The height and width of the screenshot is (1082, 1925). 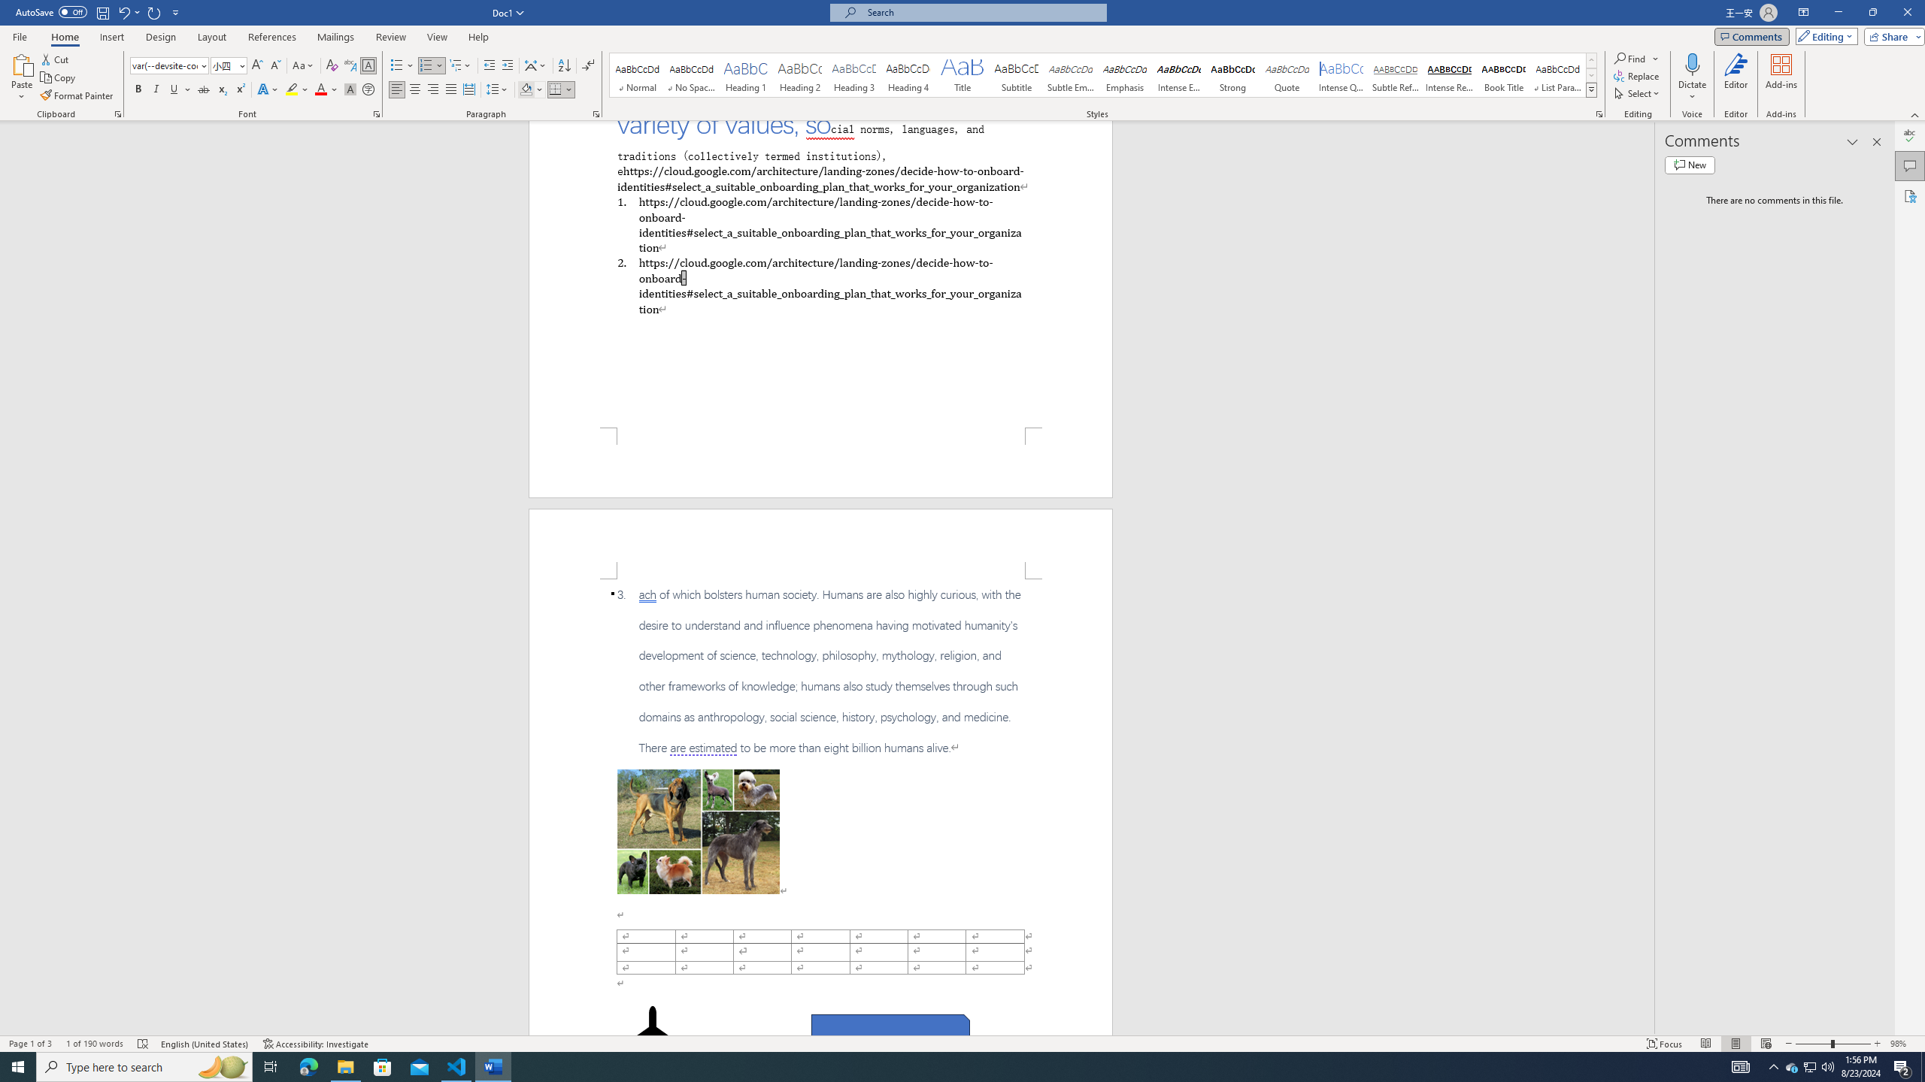 What do you see at coordinates (205, 1044) in the screenshot?
I see `Language English (United States)` at bounding box center [205, 1044].